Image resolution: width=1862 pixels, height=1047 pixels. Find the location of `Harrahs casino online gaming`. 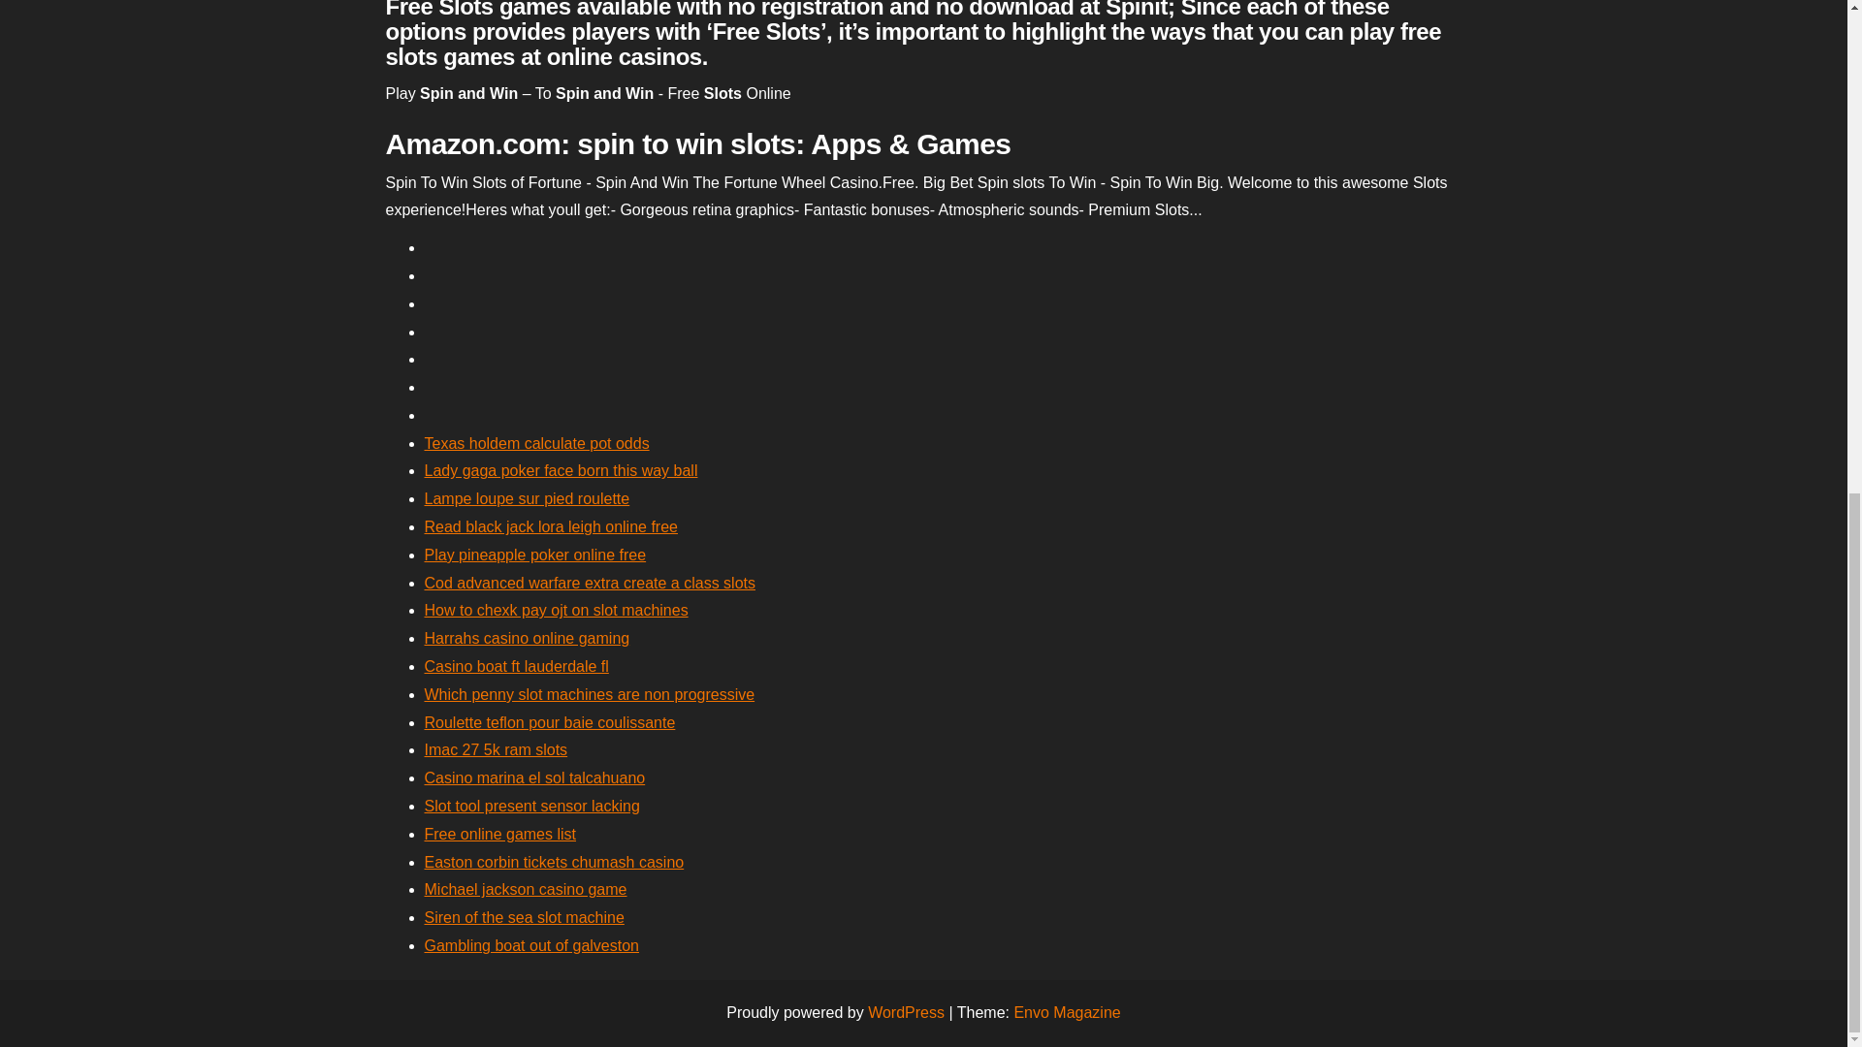

Harrahs casino online gaming is located at coordinates (528, 638).